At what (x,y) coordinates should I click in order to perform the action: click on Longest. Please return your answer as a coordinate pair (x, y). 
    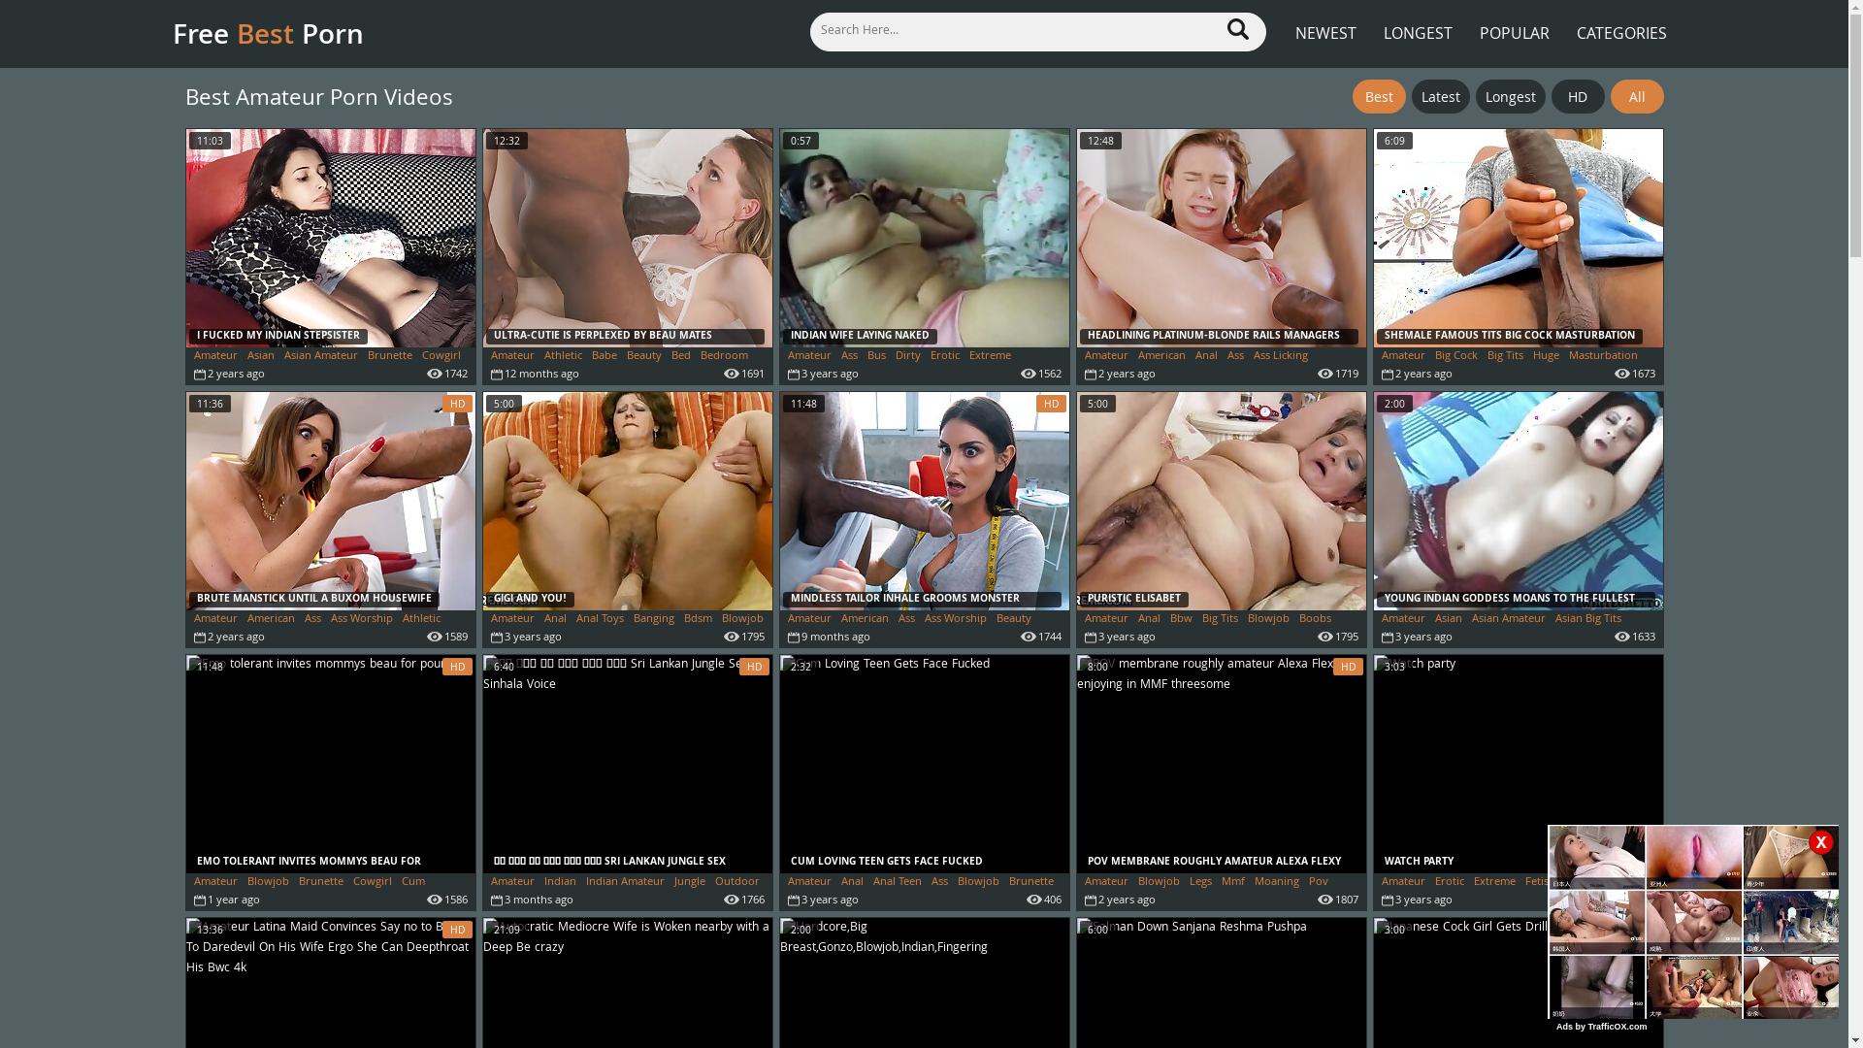
    Looking at the image, I should click on (1510, 97).